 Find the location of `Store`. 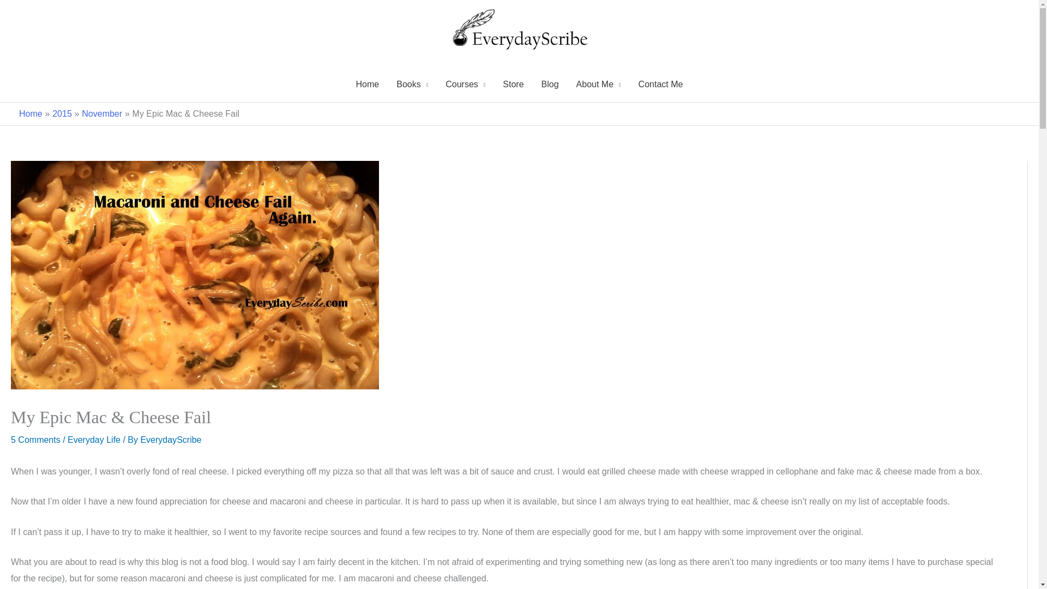

Store is located at coordinates (513, 84).